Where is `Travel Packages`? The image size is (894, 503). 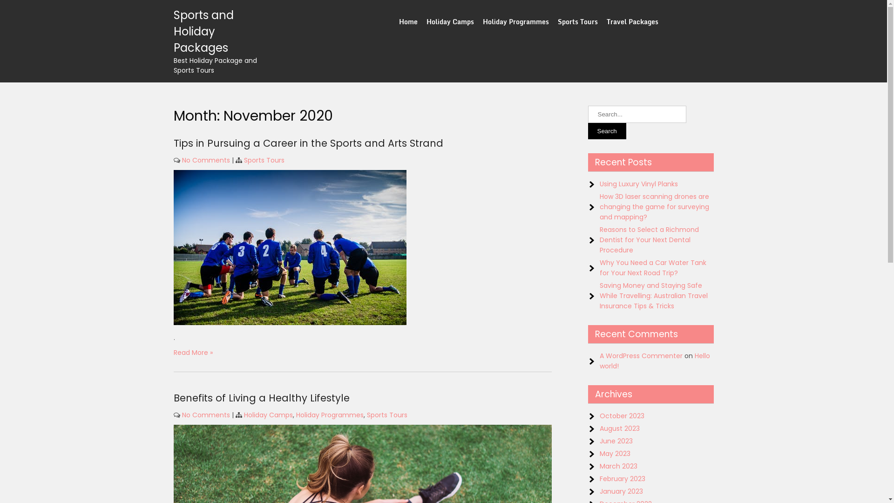
Travel Packages is located at coordinates (632, 21).